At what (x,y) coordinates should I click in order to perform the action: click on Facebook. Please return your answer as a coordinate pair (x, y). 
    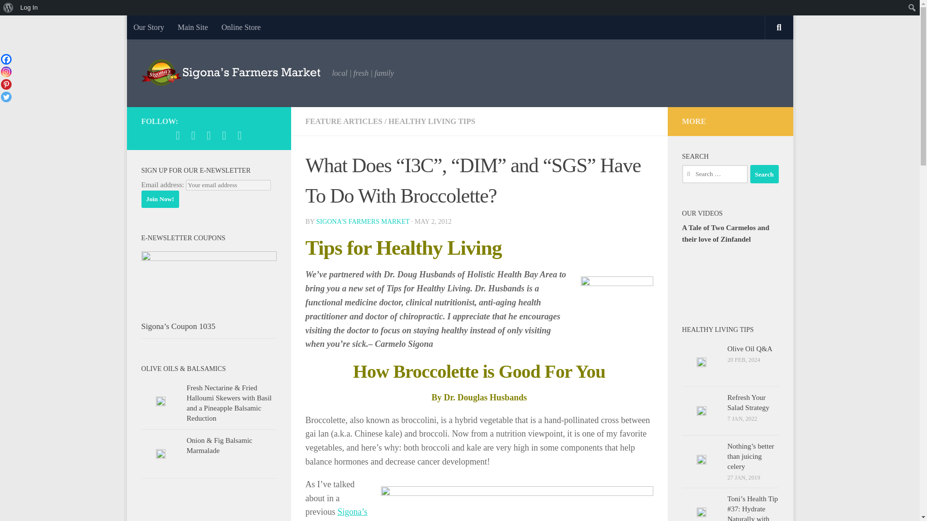
    Looking at the image, I should click on (6, 59).